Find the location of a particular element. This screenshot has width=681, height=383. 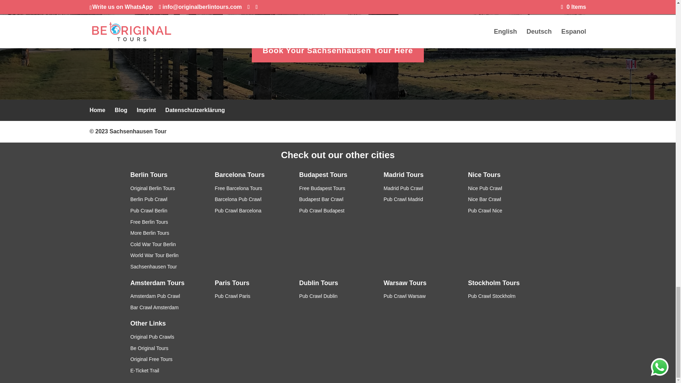

Berlin Pub Crawl is located at coordinates (149, 199).